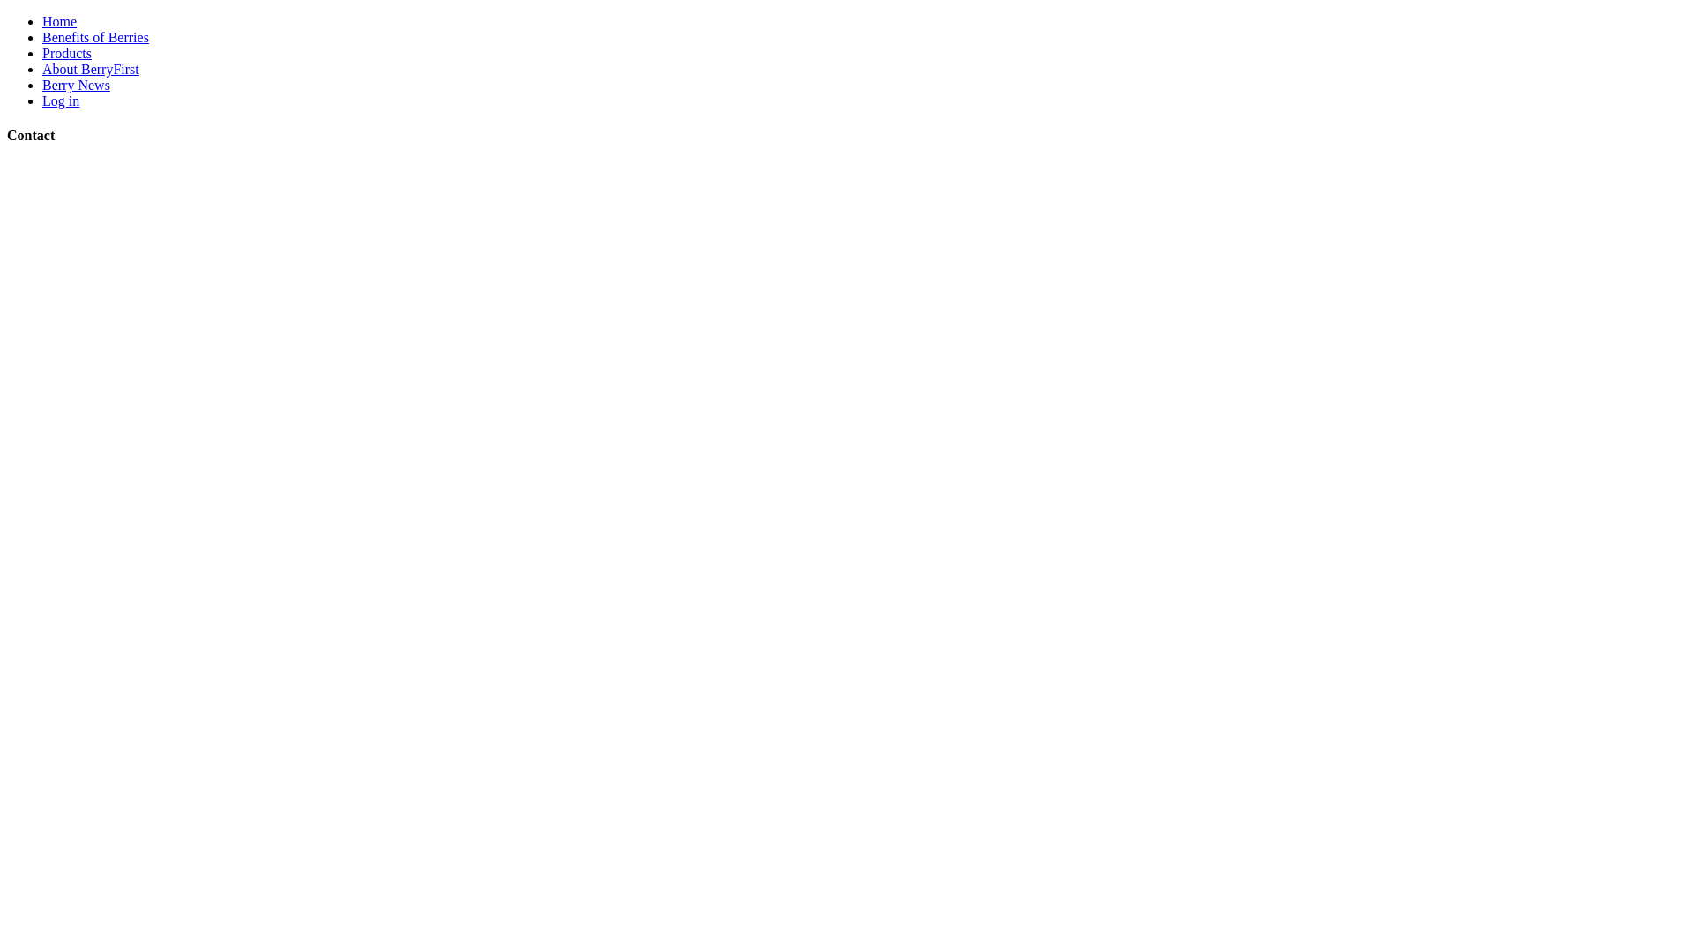  Describe the element at coordinates (95, 37) in the screenshot. I see `Benefits of Berries` at that location.